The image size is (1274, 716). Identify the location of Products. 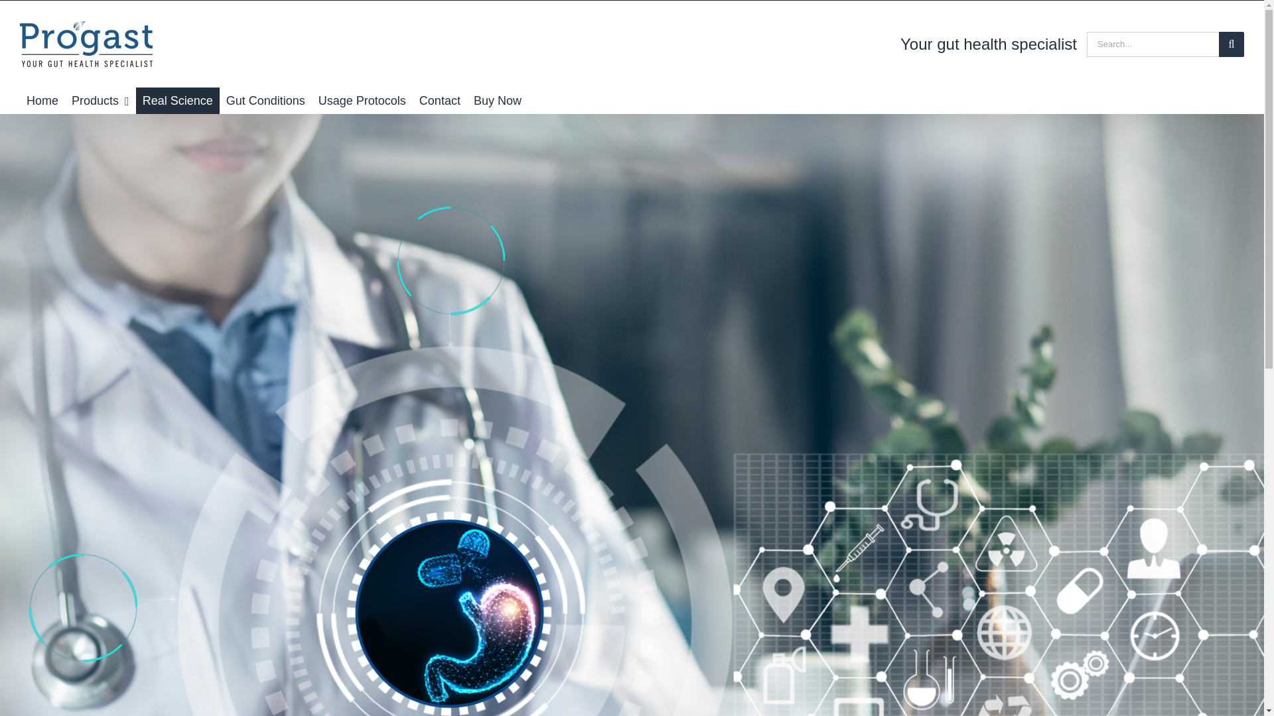
(100, 100).